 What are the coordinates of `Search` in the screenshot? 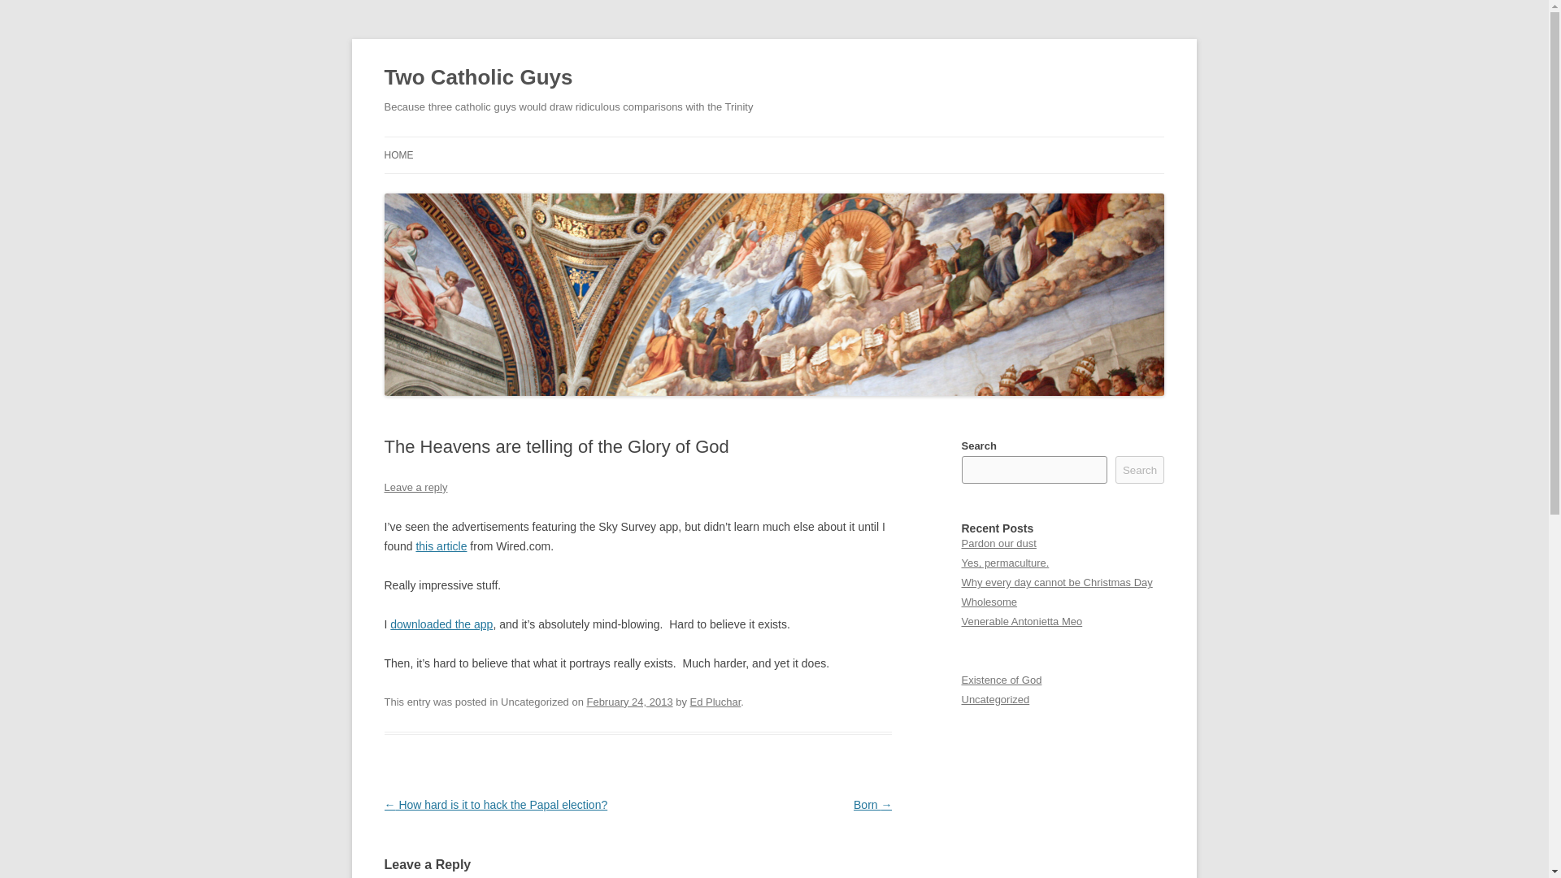 It's located at (1140, 470).